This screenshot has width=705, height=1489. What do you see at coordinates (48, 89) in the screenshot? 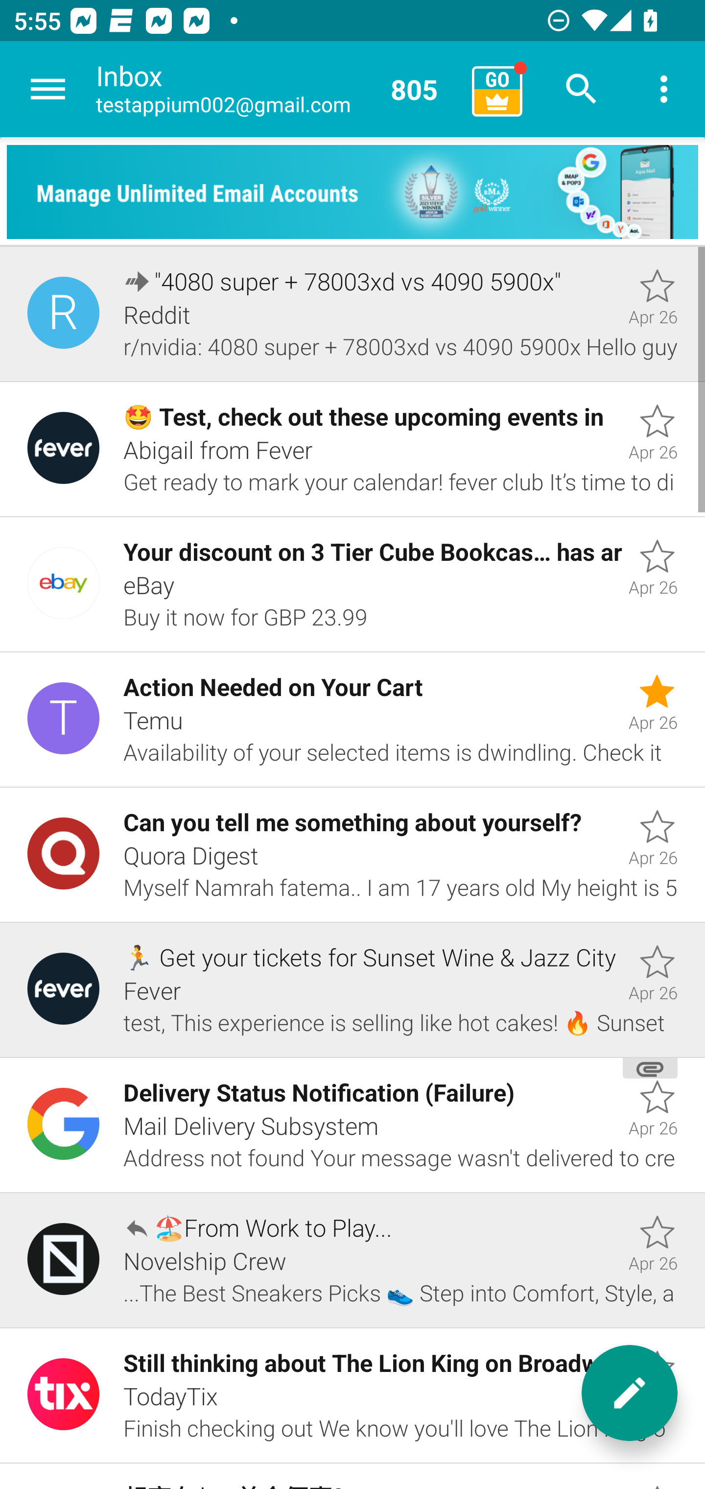
I see `Navigate up` at bounding box center [48, 89].